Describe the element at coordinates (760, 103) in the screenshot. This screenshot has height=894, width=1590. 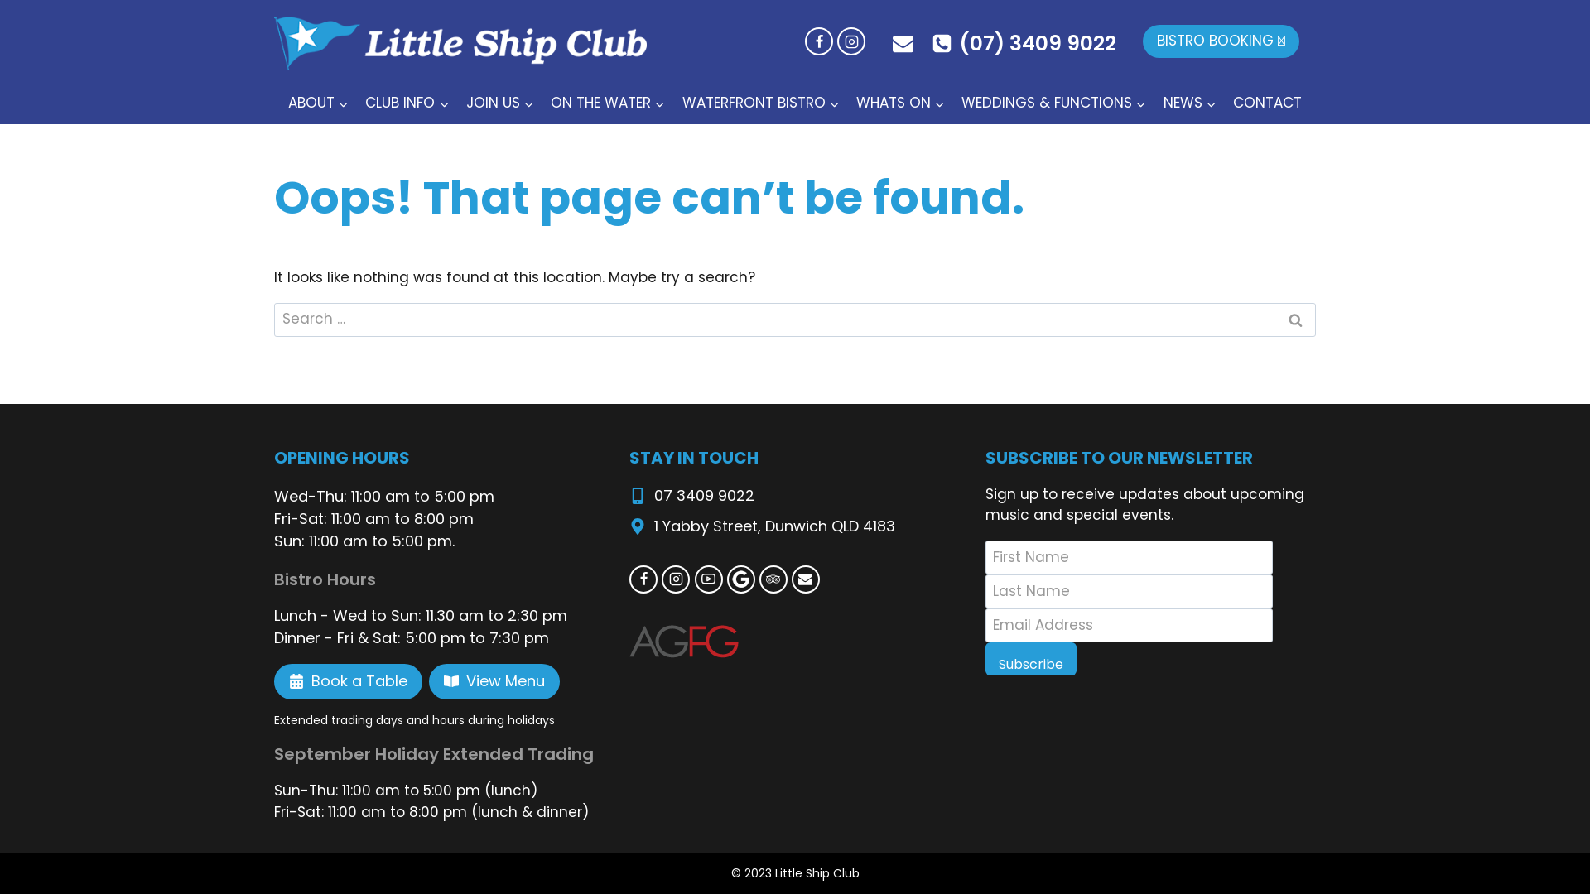
I see `WATERFRONT BISTRO` at that location.